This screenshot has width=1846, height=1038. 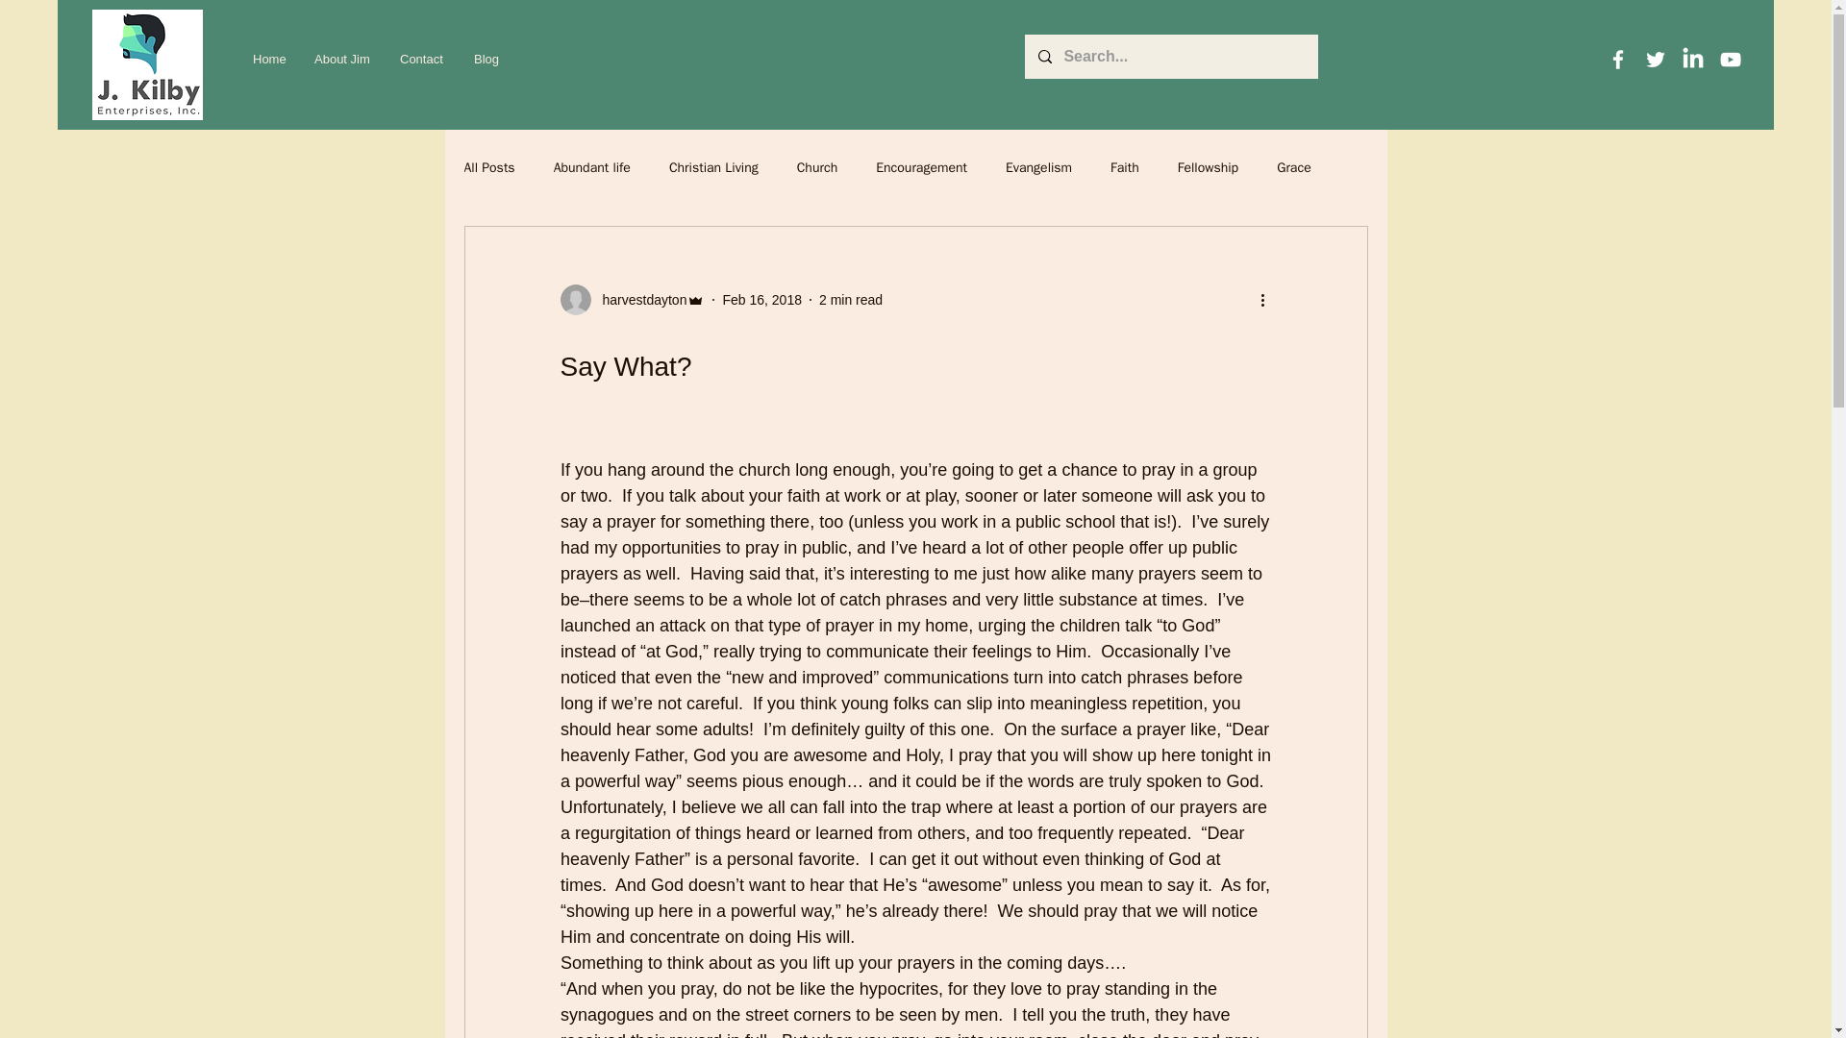 I want to click on Evangelism, so click(x=1038, y=167).